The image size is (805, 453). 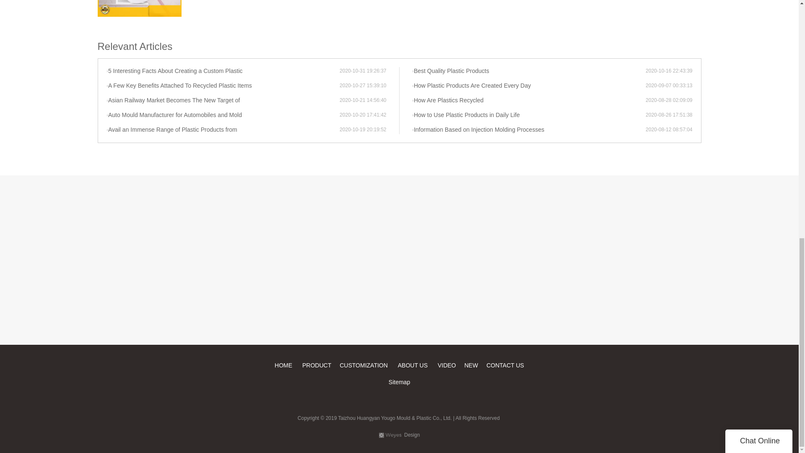 What do you see at coordinates (528, 71) in the screenshot?
I see `Best Quality Plastic Products` at bounding box center [528, 71].